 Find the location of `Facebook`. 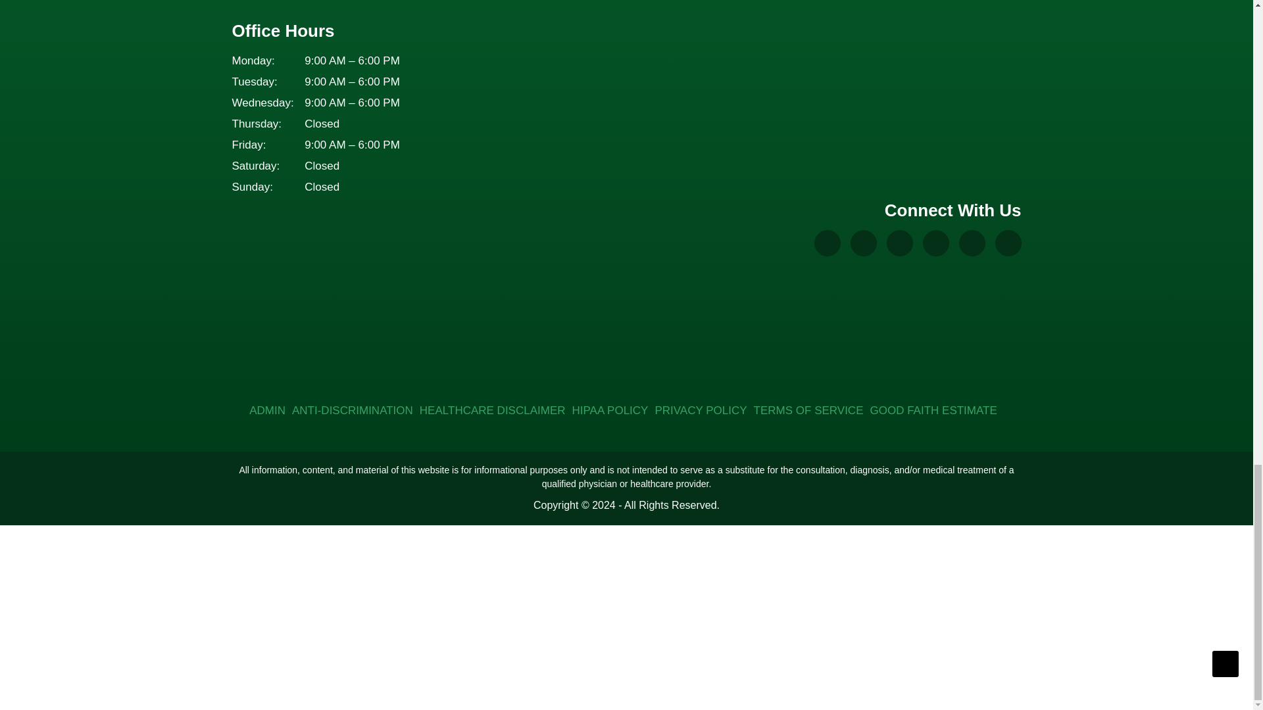

Facebook is located at coordinates (863, 243).